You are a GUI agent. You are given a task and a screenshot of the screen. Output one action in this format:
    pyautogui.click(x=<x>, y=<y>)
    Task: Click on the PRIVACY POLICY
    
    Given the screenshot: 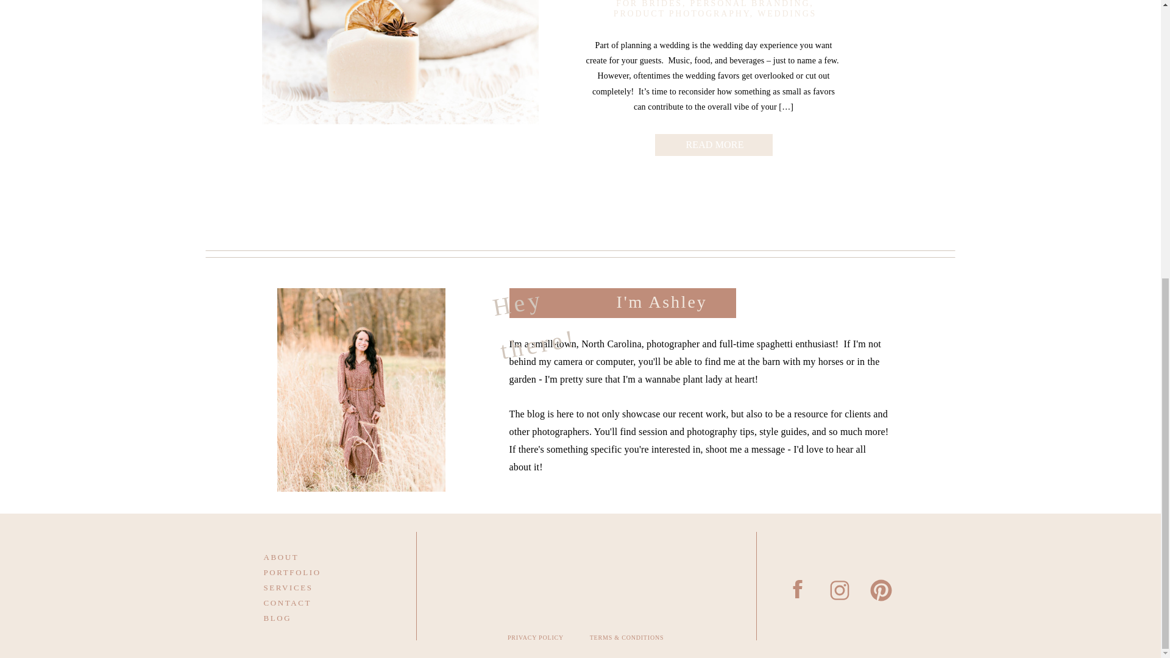 What is the action you would take?
    pyautogui.click(x=536, y=640)
    